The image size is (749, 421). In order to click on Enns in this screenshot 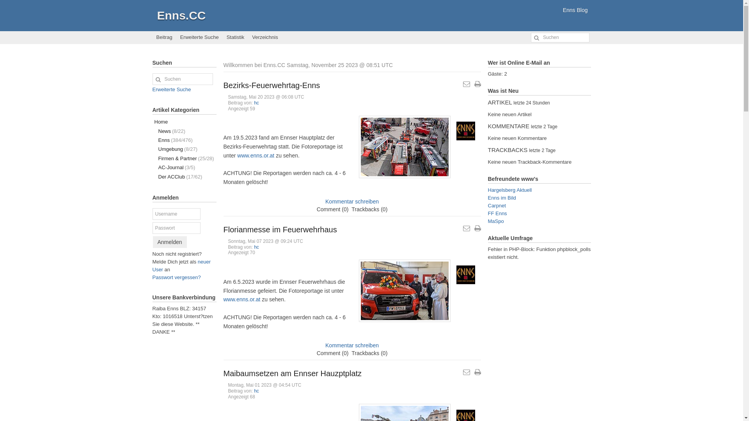, I will do `click(466, 275)`.